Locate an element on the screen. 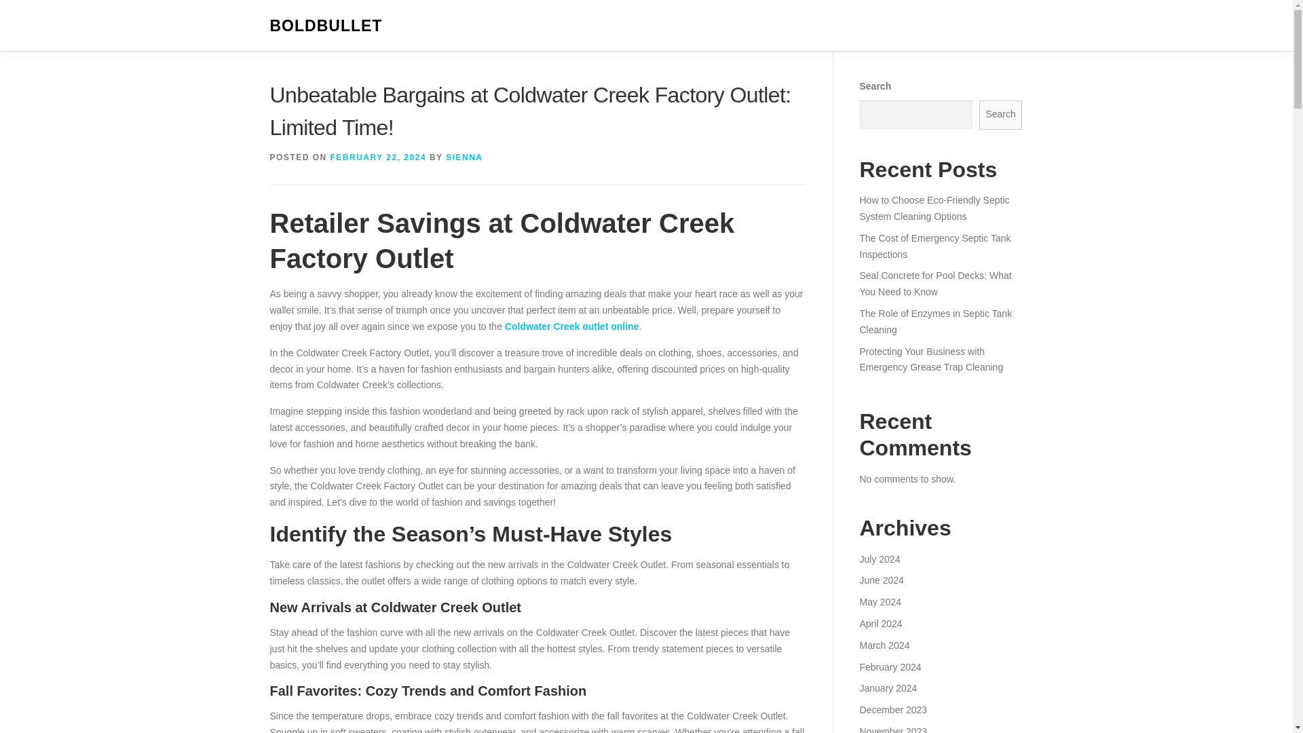 The width and height of the screenshot is (1303, 733). March 2024 is located at coordinates (884, 645).